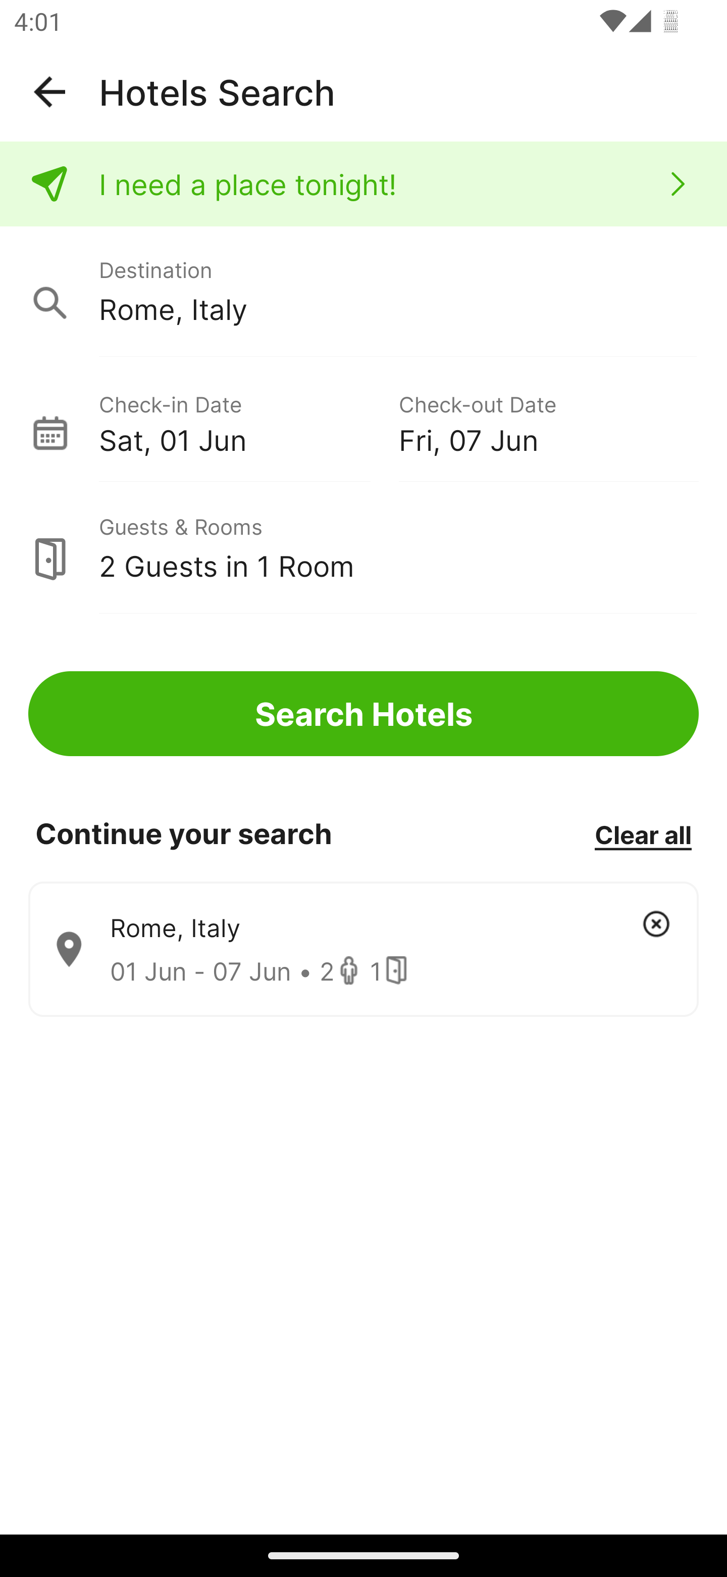  What do you see at coordinates (363, 292) in the screenshot?
I see `Destination Rome, Italy` at bounding box center [363, 292].